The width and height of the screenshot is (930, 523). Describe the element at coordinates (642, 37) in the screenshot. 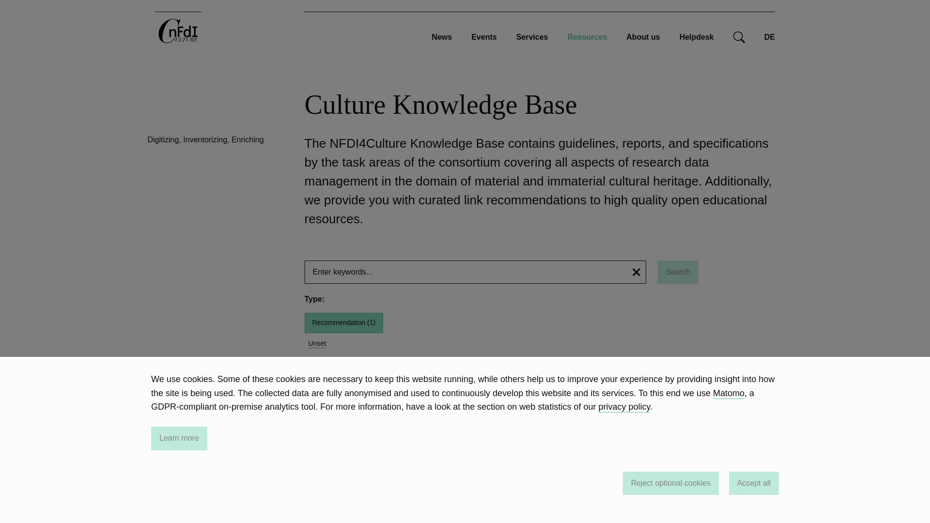

I see `About us` at that location.